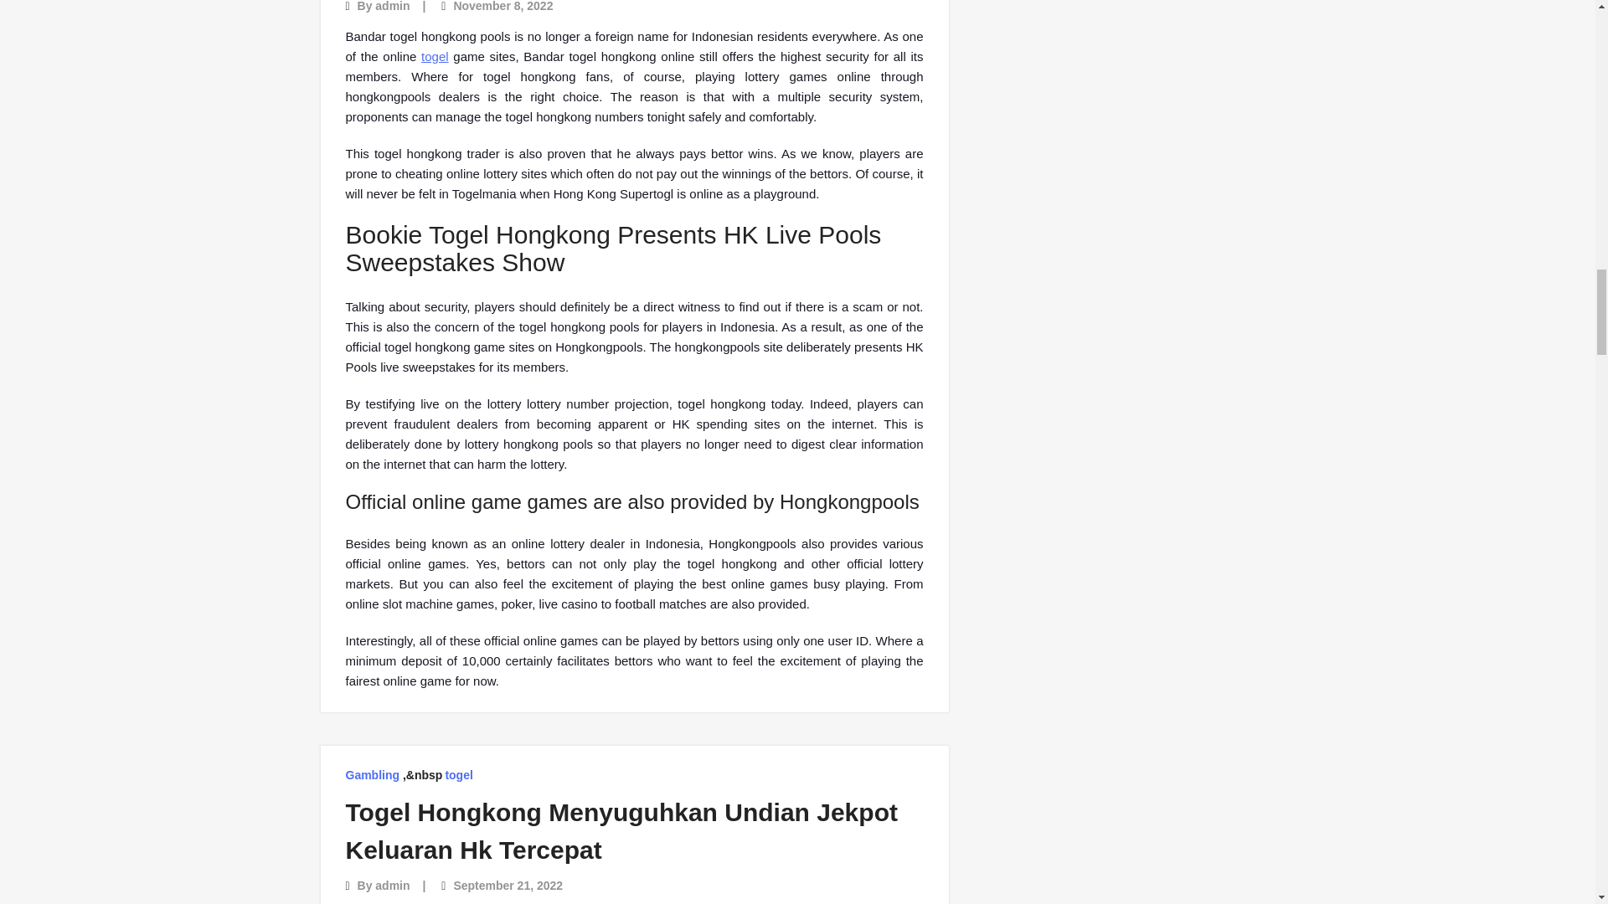  What do you see at coordinates (502, 7) in the screenshot?
I see `November 8, 2022` at bounding box center [502, 7].